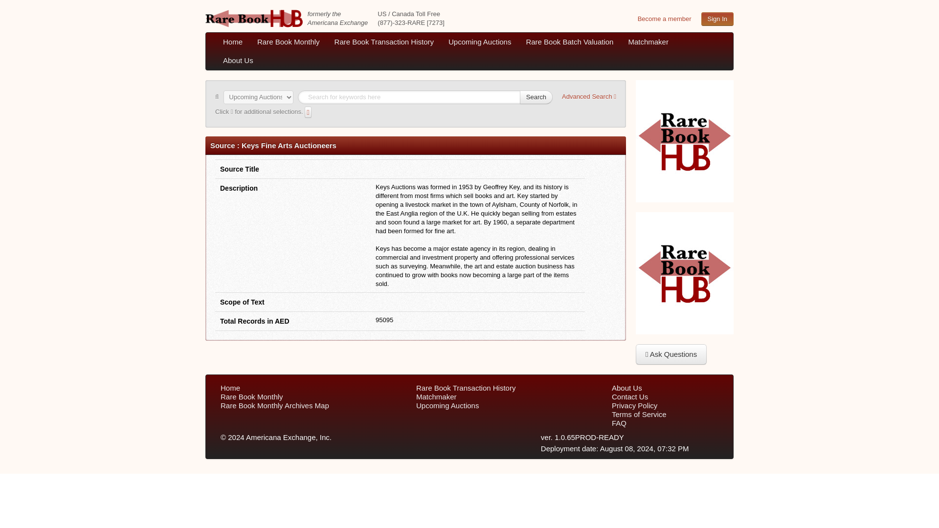  What do you see at coordinates (664, 19) in the screenshot?
I see `Become a member` at bounding box center [664, 19].